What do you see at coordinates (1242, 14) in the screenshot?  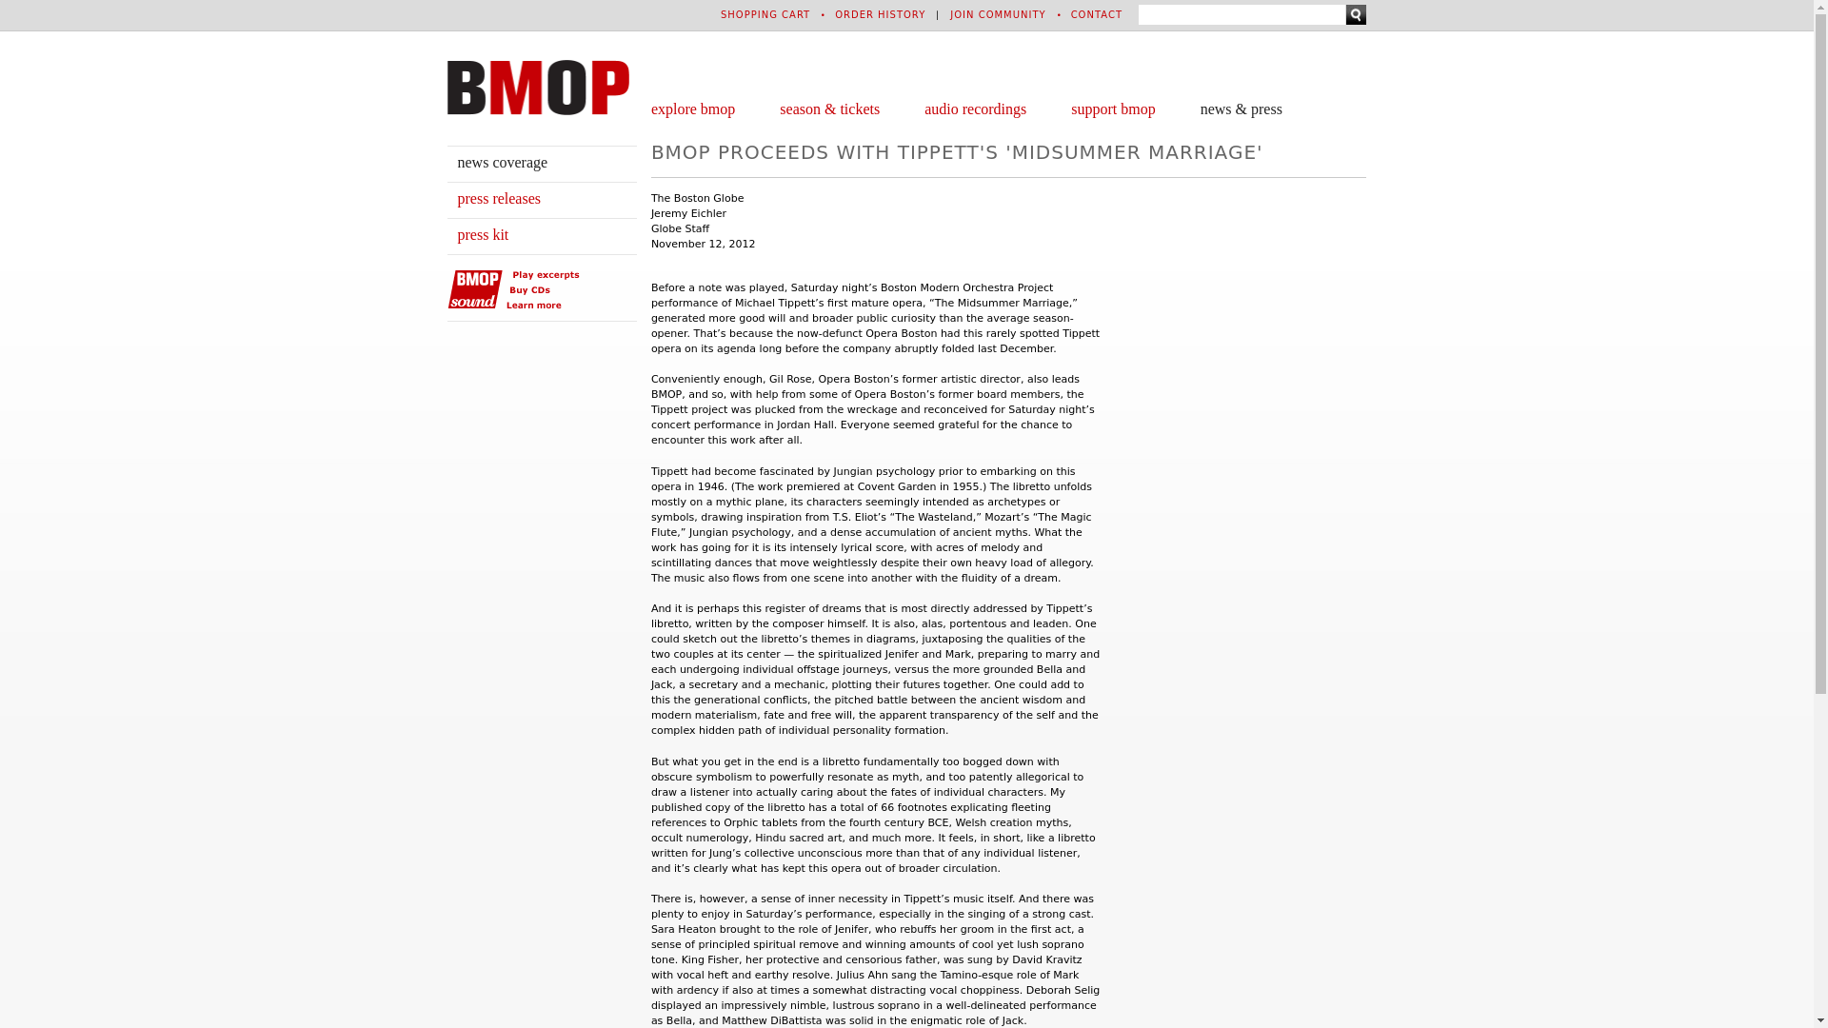 I see `Enter the terms you wish to search for.` at bounding box center [1242, 14].